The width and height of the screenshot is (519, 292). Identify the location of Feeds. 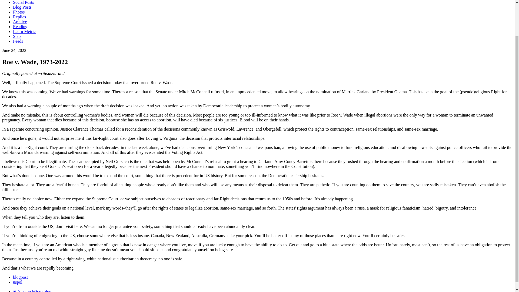
(18, 41).